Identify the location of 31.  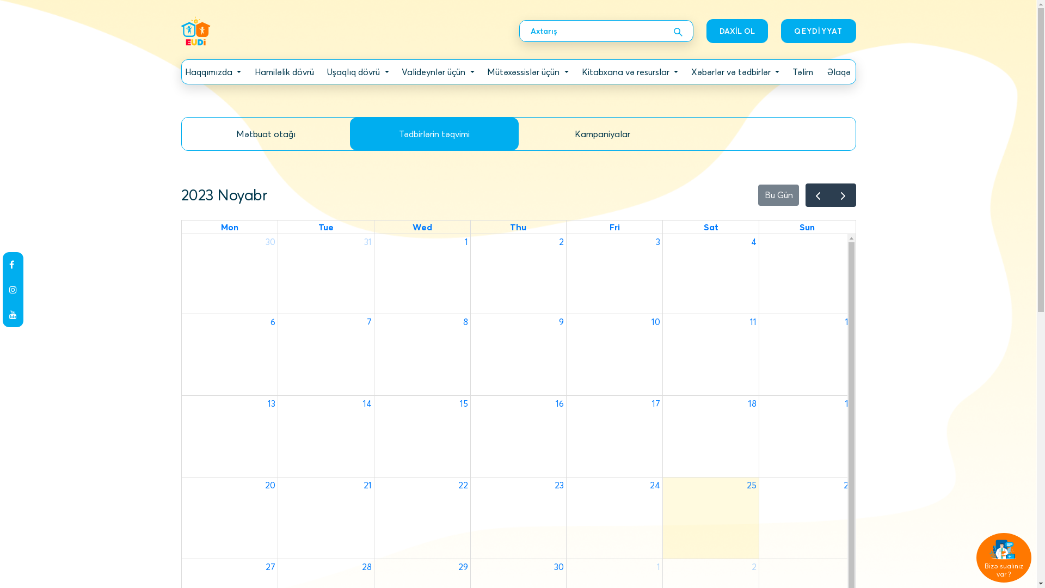
(368, 242).